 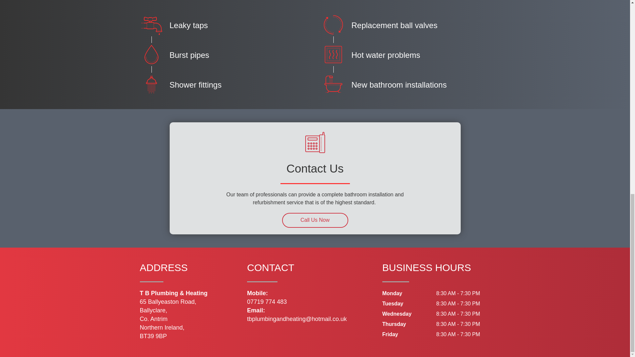 What do you see at coordinates (267, 301) in the screenshot?
I see `07719 774 483` at bounding box center [267, 301].